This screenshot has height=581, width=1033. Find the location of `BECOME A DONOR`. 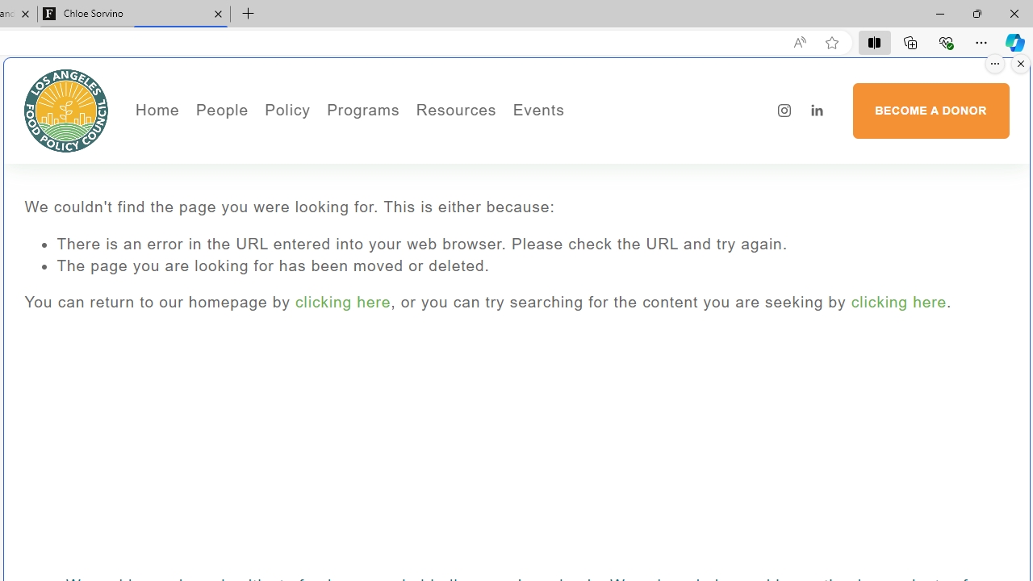

BECOME A DONOR is located at coordinates (931, 111).